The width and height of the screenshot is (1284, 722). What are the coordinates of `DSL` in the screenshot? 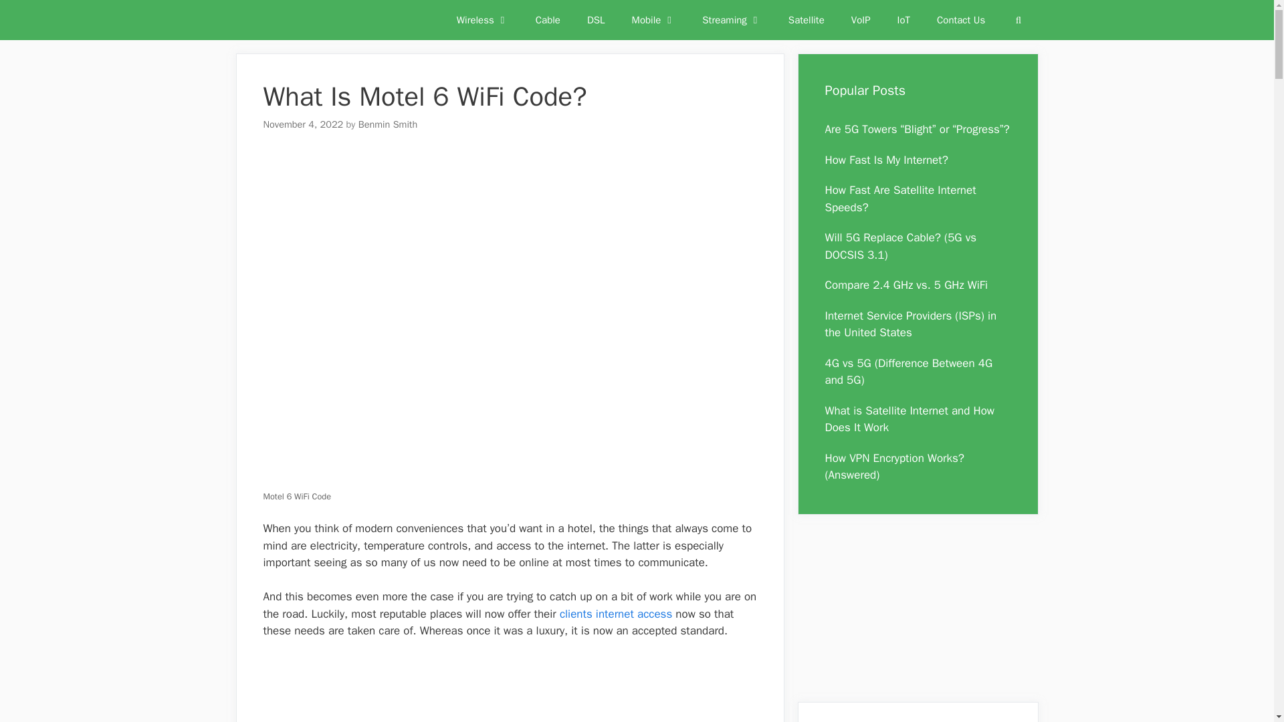 It's located at (597, 20).